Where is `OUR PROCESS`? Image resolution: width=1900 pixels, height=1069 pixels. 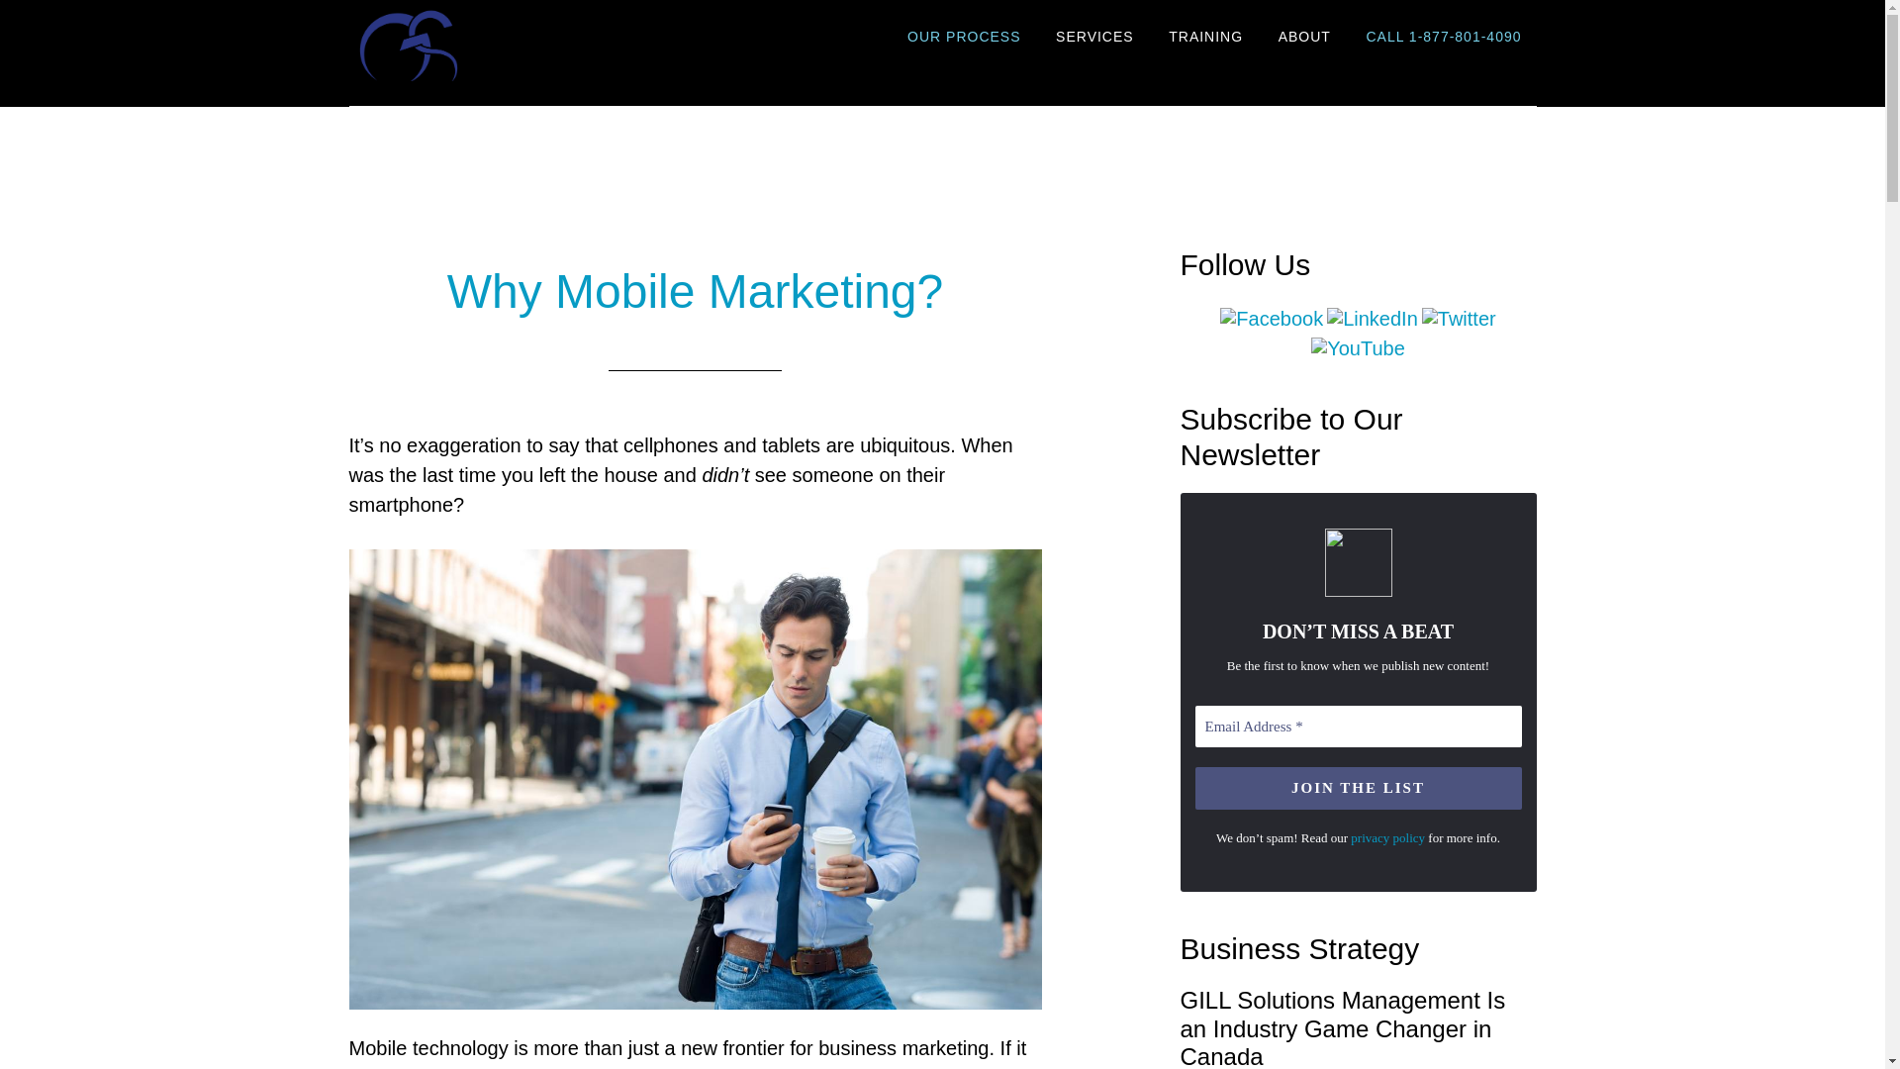
OUR PROCESS is located at coordinates (964, 38).